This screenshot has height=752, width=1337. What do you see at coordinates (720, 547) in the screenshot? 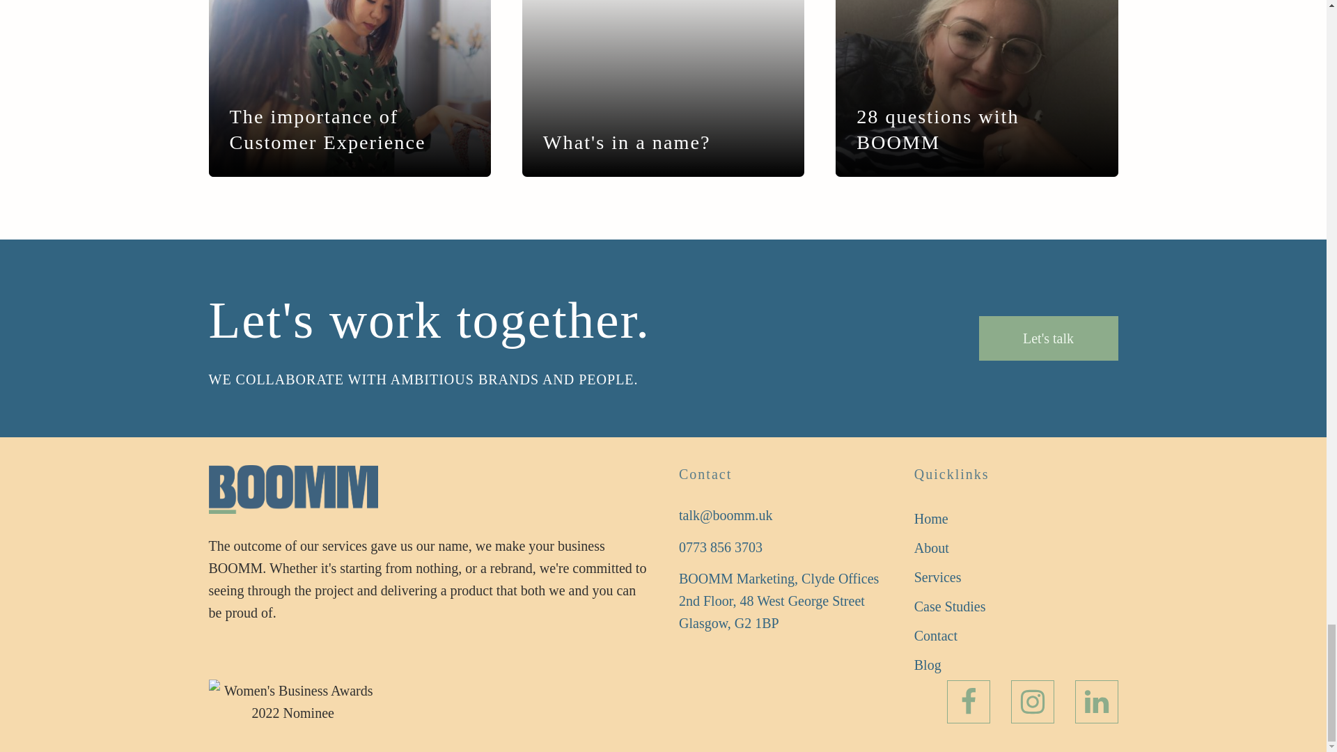
I see `0773 856 3703` at bounding box center [720, 547].